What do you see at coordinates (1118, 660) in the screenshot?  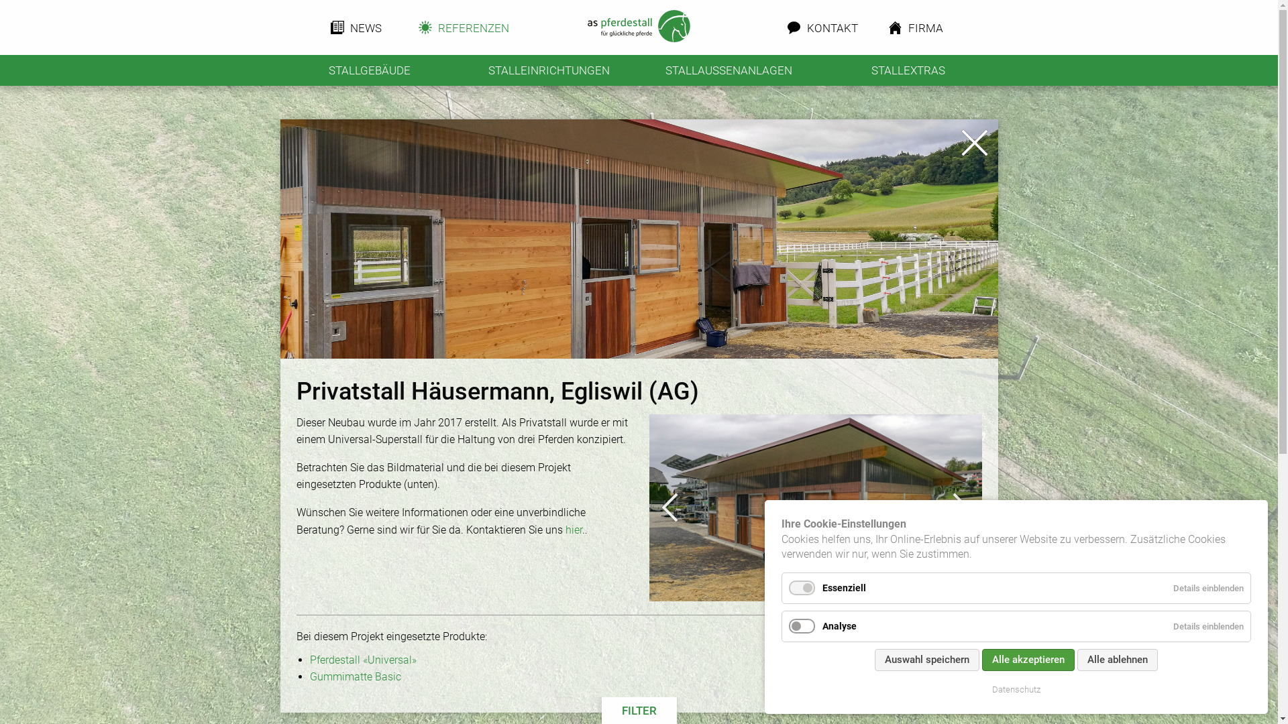 I see `Alle ablehnen` at bounding box center [1118, 660].